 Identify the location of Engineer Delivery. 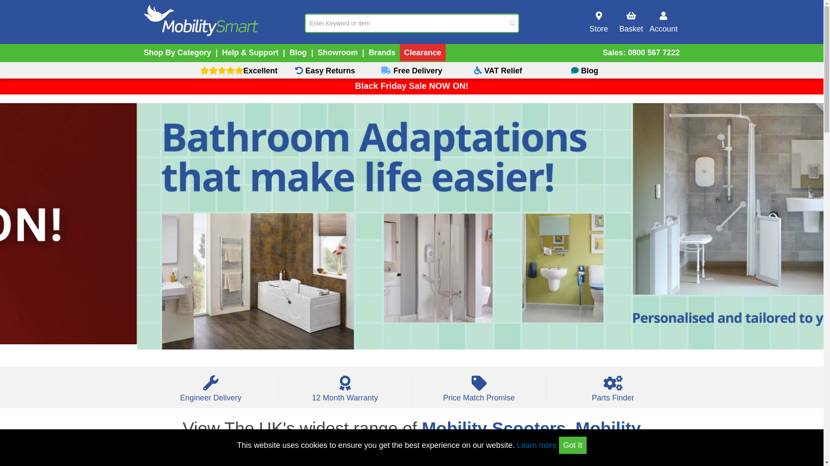
(211, 393).